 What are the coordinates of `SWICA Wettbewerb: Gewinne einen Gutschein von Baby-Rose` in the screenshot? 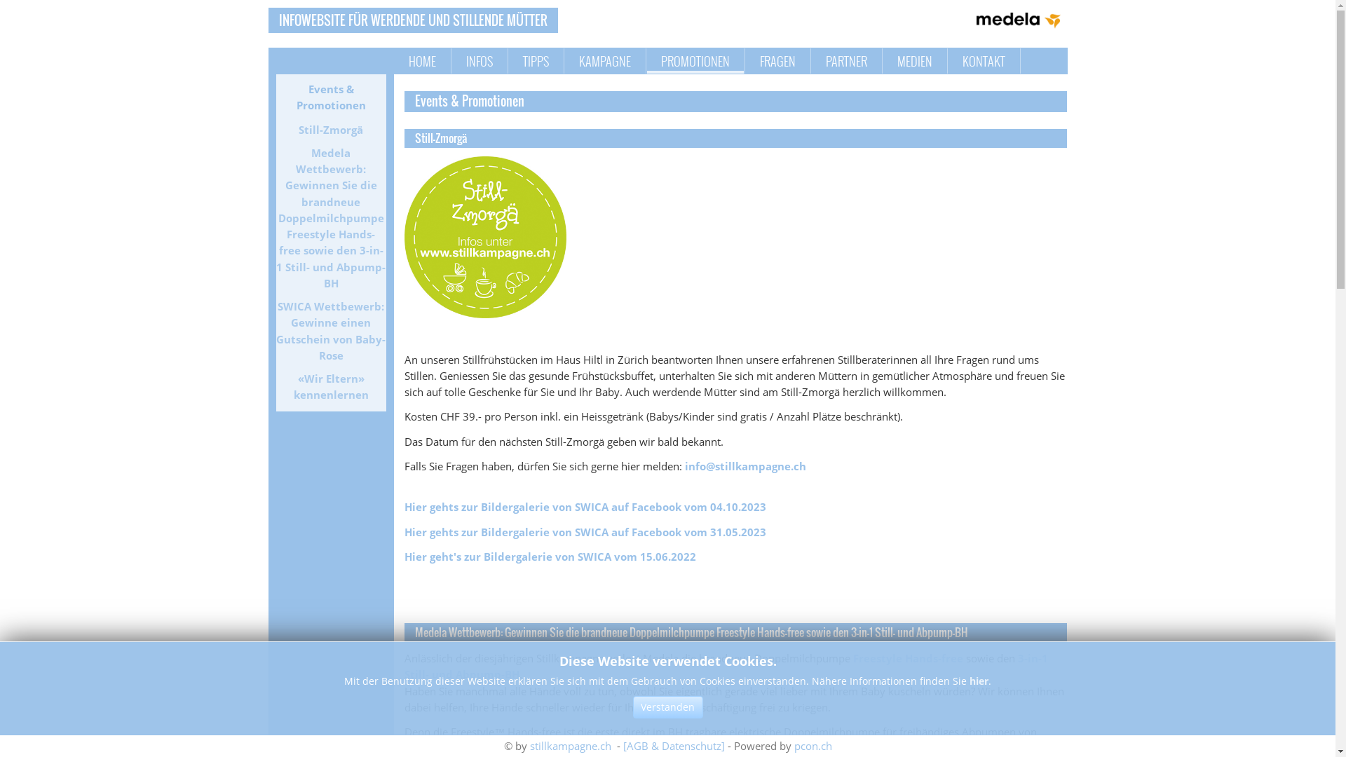 It's located at (331, 331).